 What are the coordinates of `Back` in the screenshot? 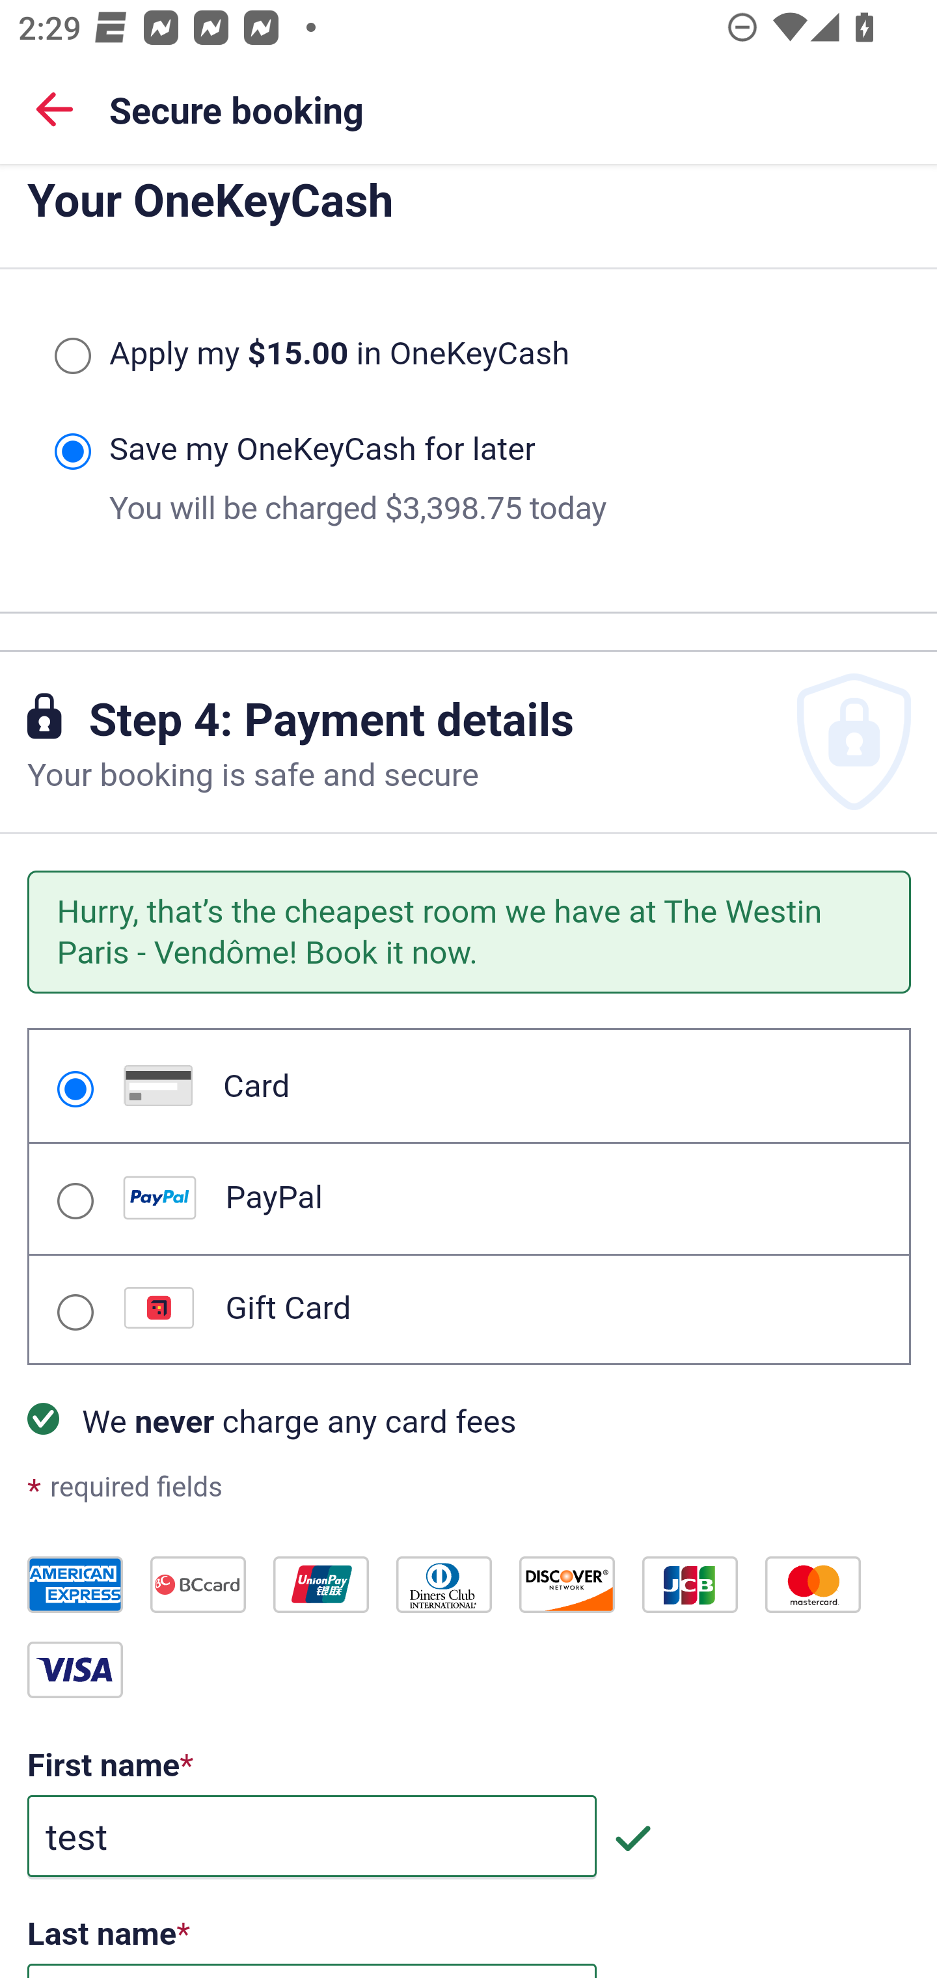 It's located at (55, 108).